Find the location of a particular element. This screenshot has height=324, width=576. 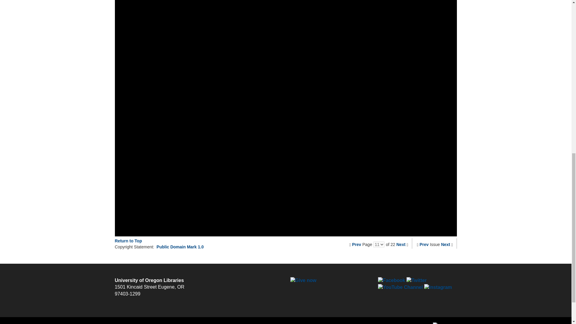

Prev is located at coordinates (356, 244).